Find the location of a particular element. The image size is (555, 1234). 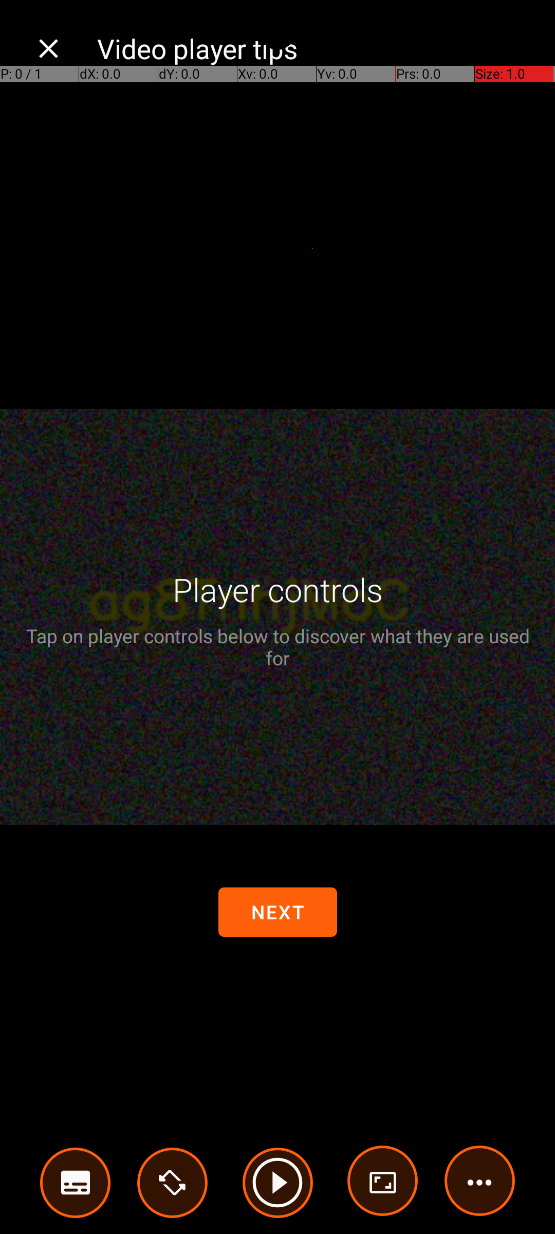

Video player tips is located at coordinates (316, 48).